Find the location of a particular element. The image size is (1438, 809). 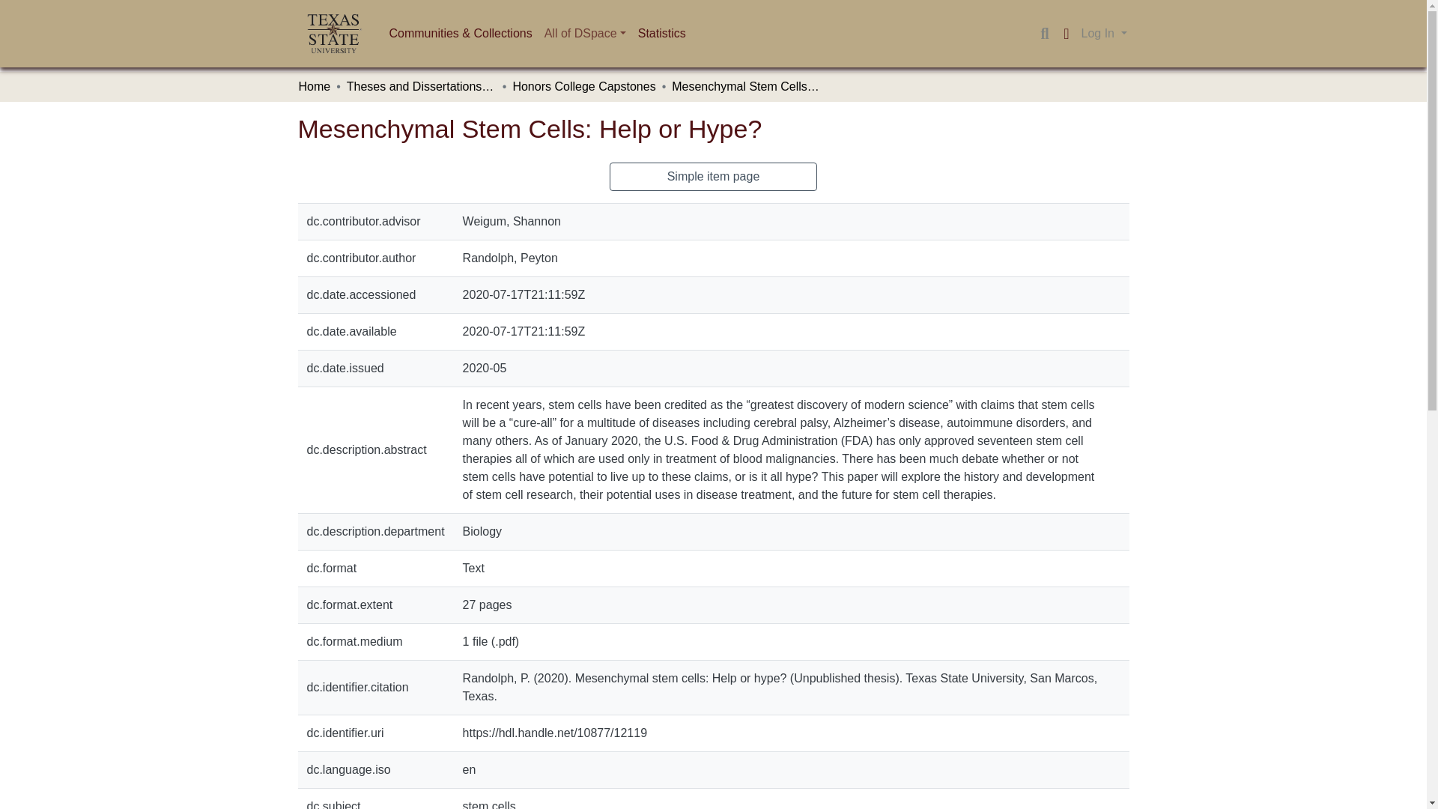

Statistics is located at coordinates (662, 33).